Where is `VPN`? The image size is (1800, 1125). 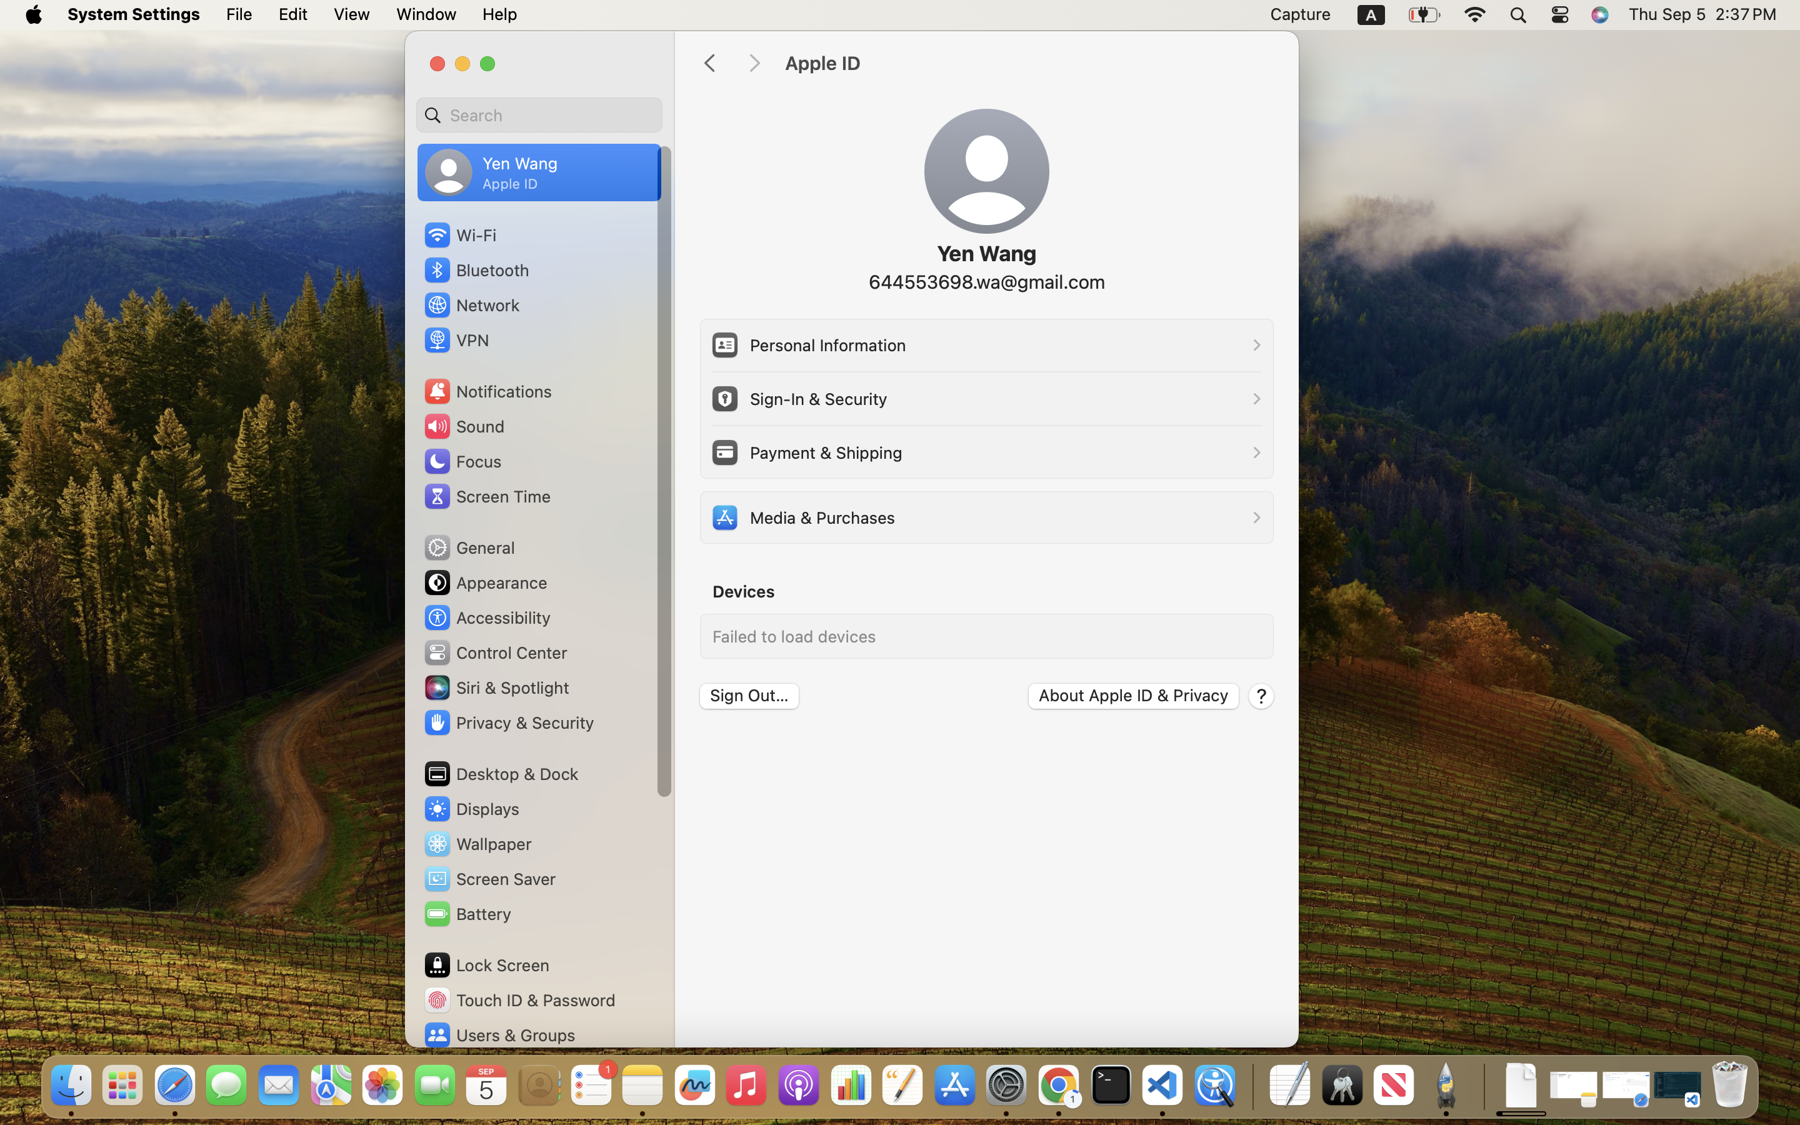 VPN is located at coordinates (455, 340).